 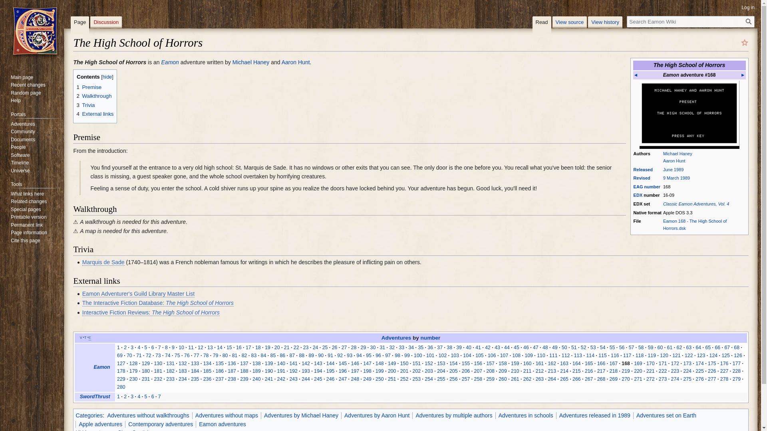 What do you see at coordinates (638, 195) in the screenshot?
I see `EDX` at bounding box center [638, 195].